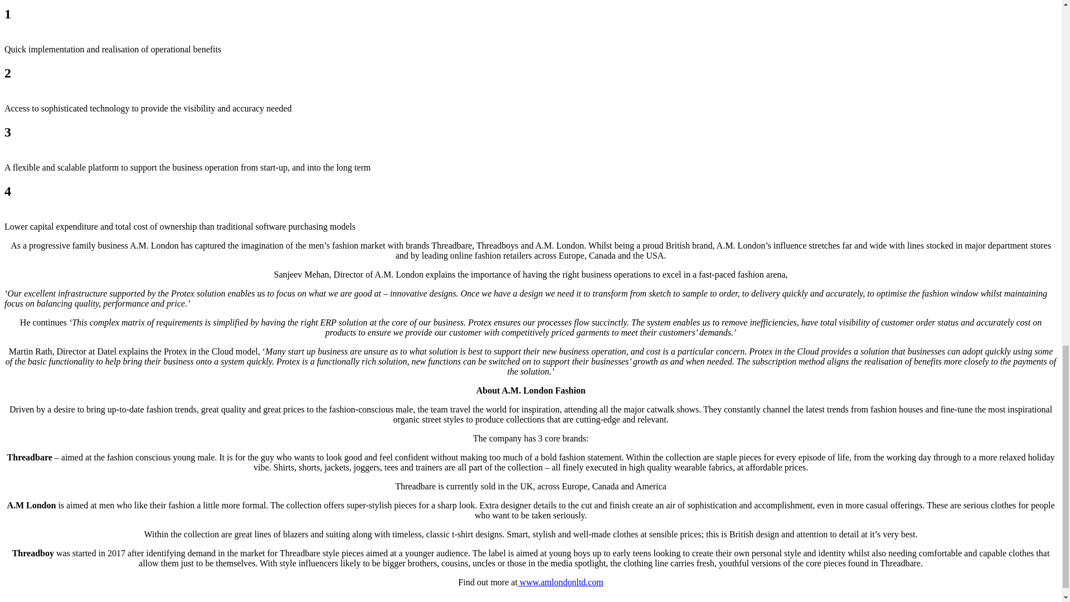 This screenshot has height=602, width=1070. Describe the element at coordinates (561, 582) in the screenshot. I see `www.amlondonltd.com` at that location.